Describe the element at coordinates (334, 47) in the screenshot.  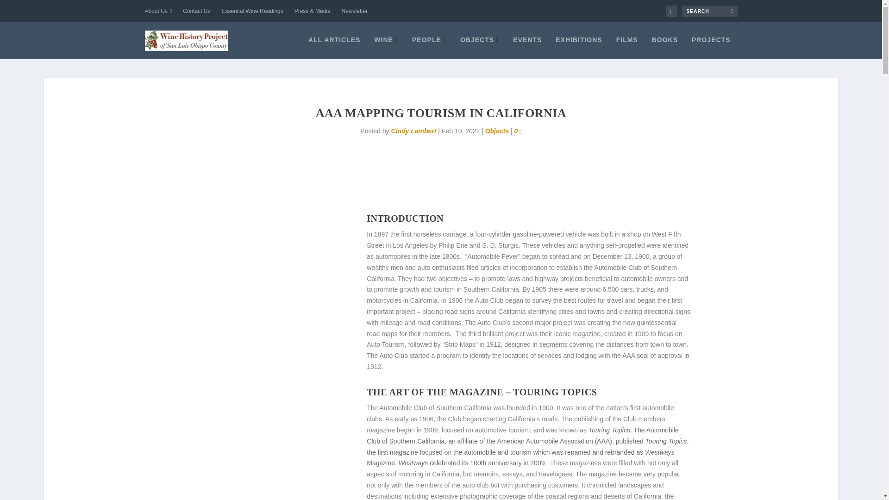
I see `ALL ARTICLES` at that location.